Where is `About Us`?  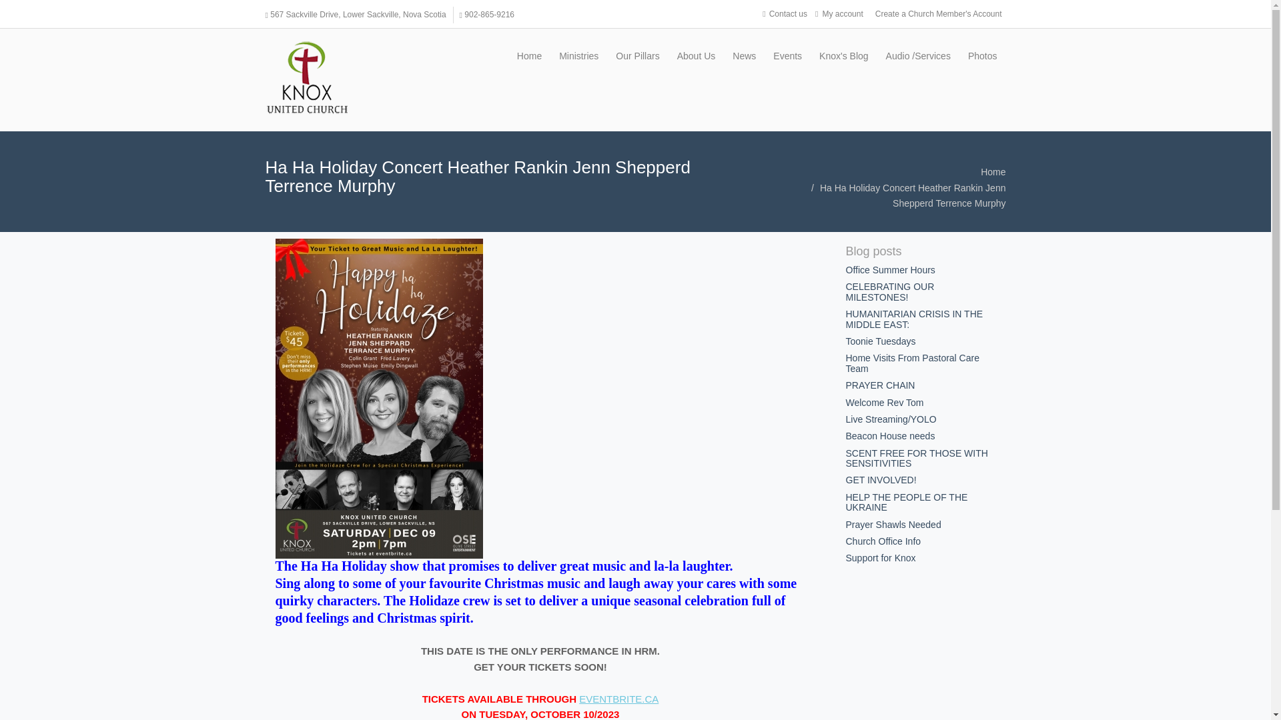 About Us is located at coordinates (697, 56).